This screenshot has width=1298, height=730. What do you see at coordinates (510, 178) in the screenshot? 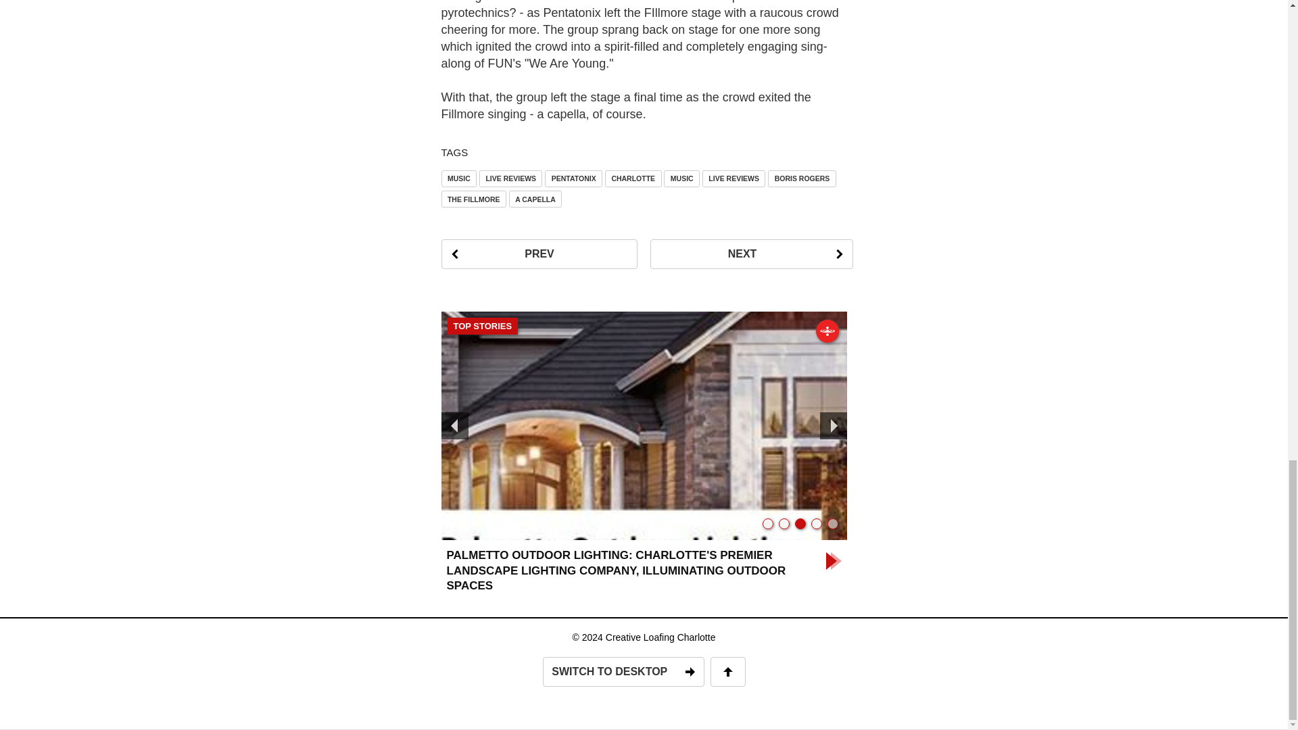
I see `LIVE REVIEWS` at bounding box center [510, 178].